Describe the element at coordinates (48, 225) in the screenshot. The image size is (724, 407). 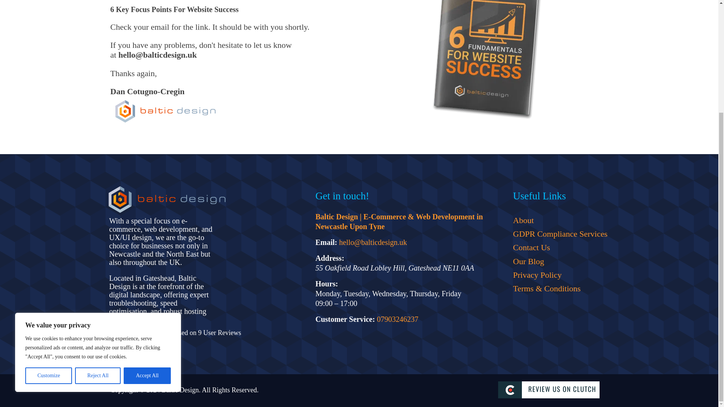
I see `Customize` at that location.